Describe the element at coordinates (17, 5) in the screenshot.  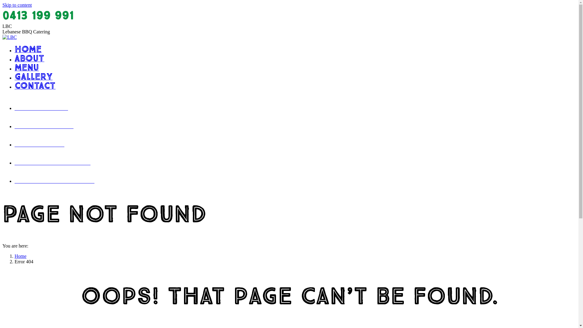
I see `Skip to content` at that location.